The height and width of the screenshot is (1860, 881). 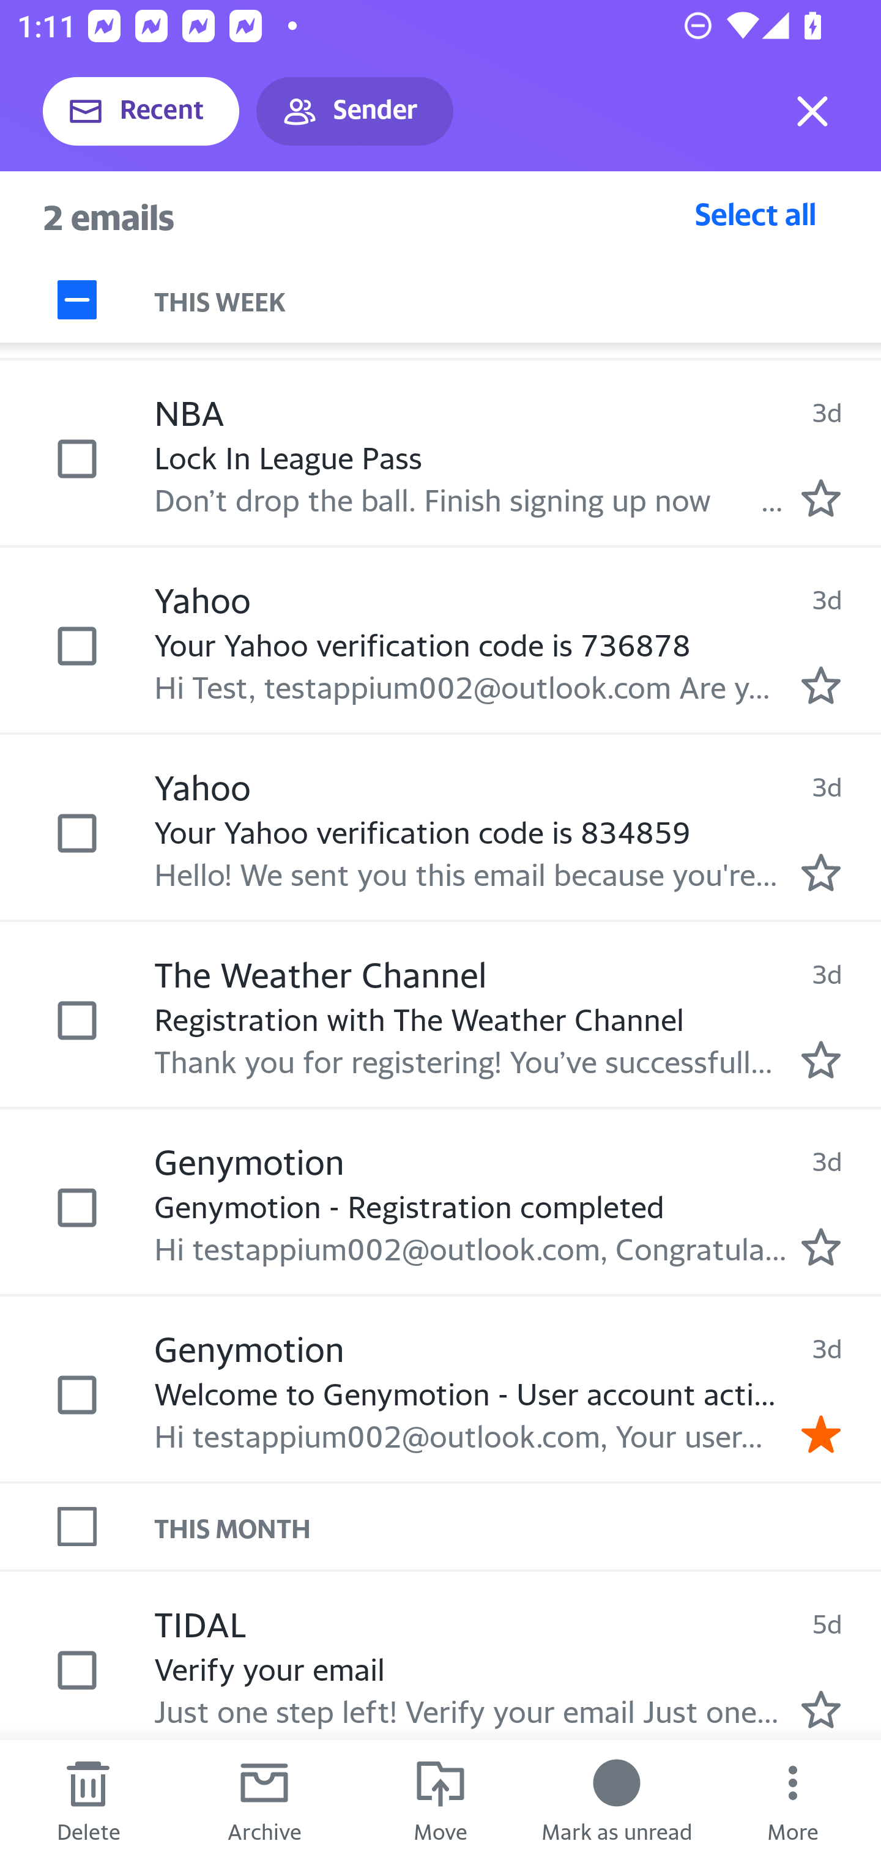 What do you see at coordinates (756, 214) in the screenshot?
I see `Select all` at bounding box center [756, 214].